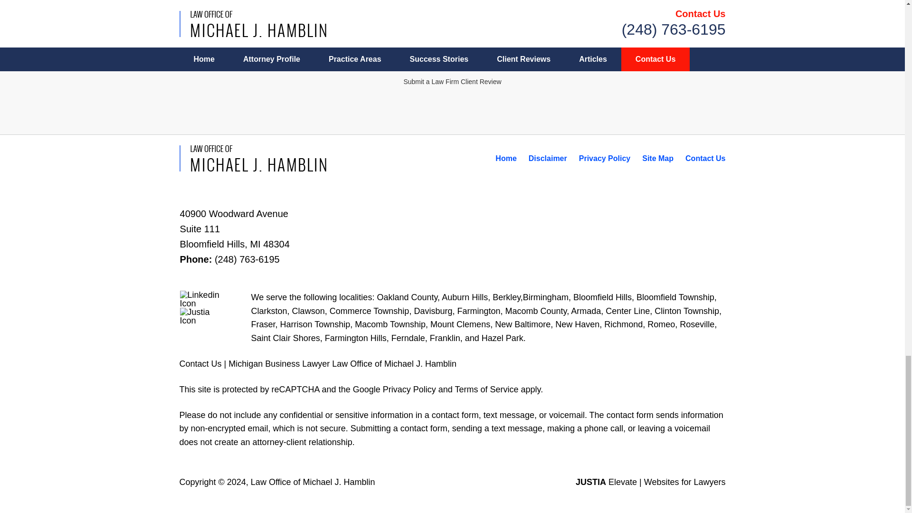  What do you see at coordinates (203, 299) in the screenshot?
I see `Linkedin` at bounding box center [203, 299].